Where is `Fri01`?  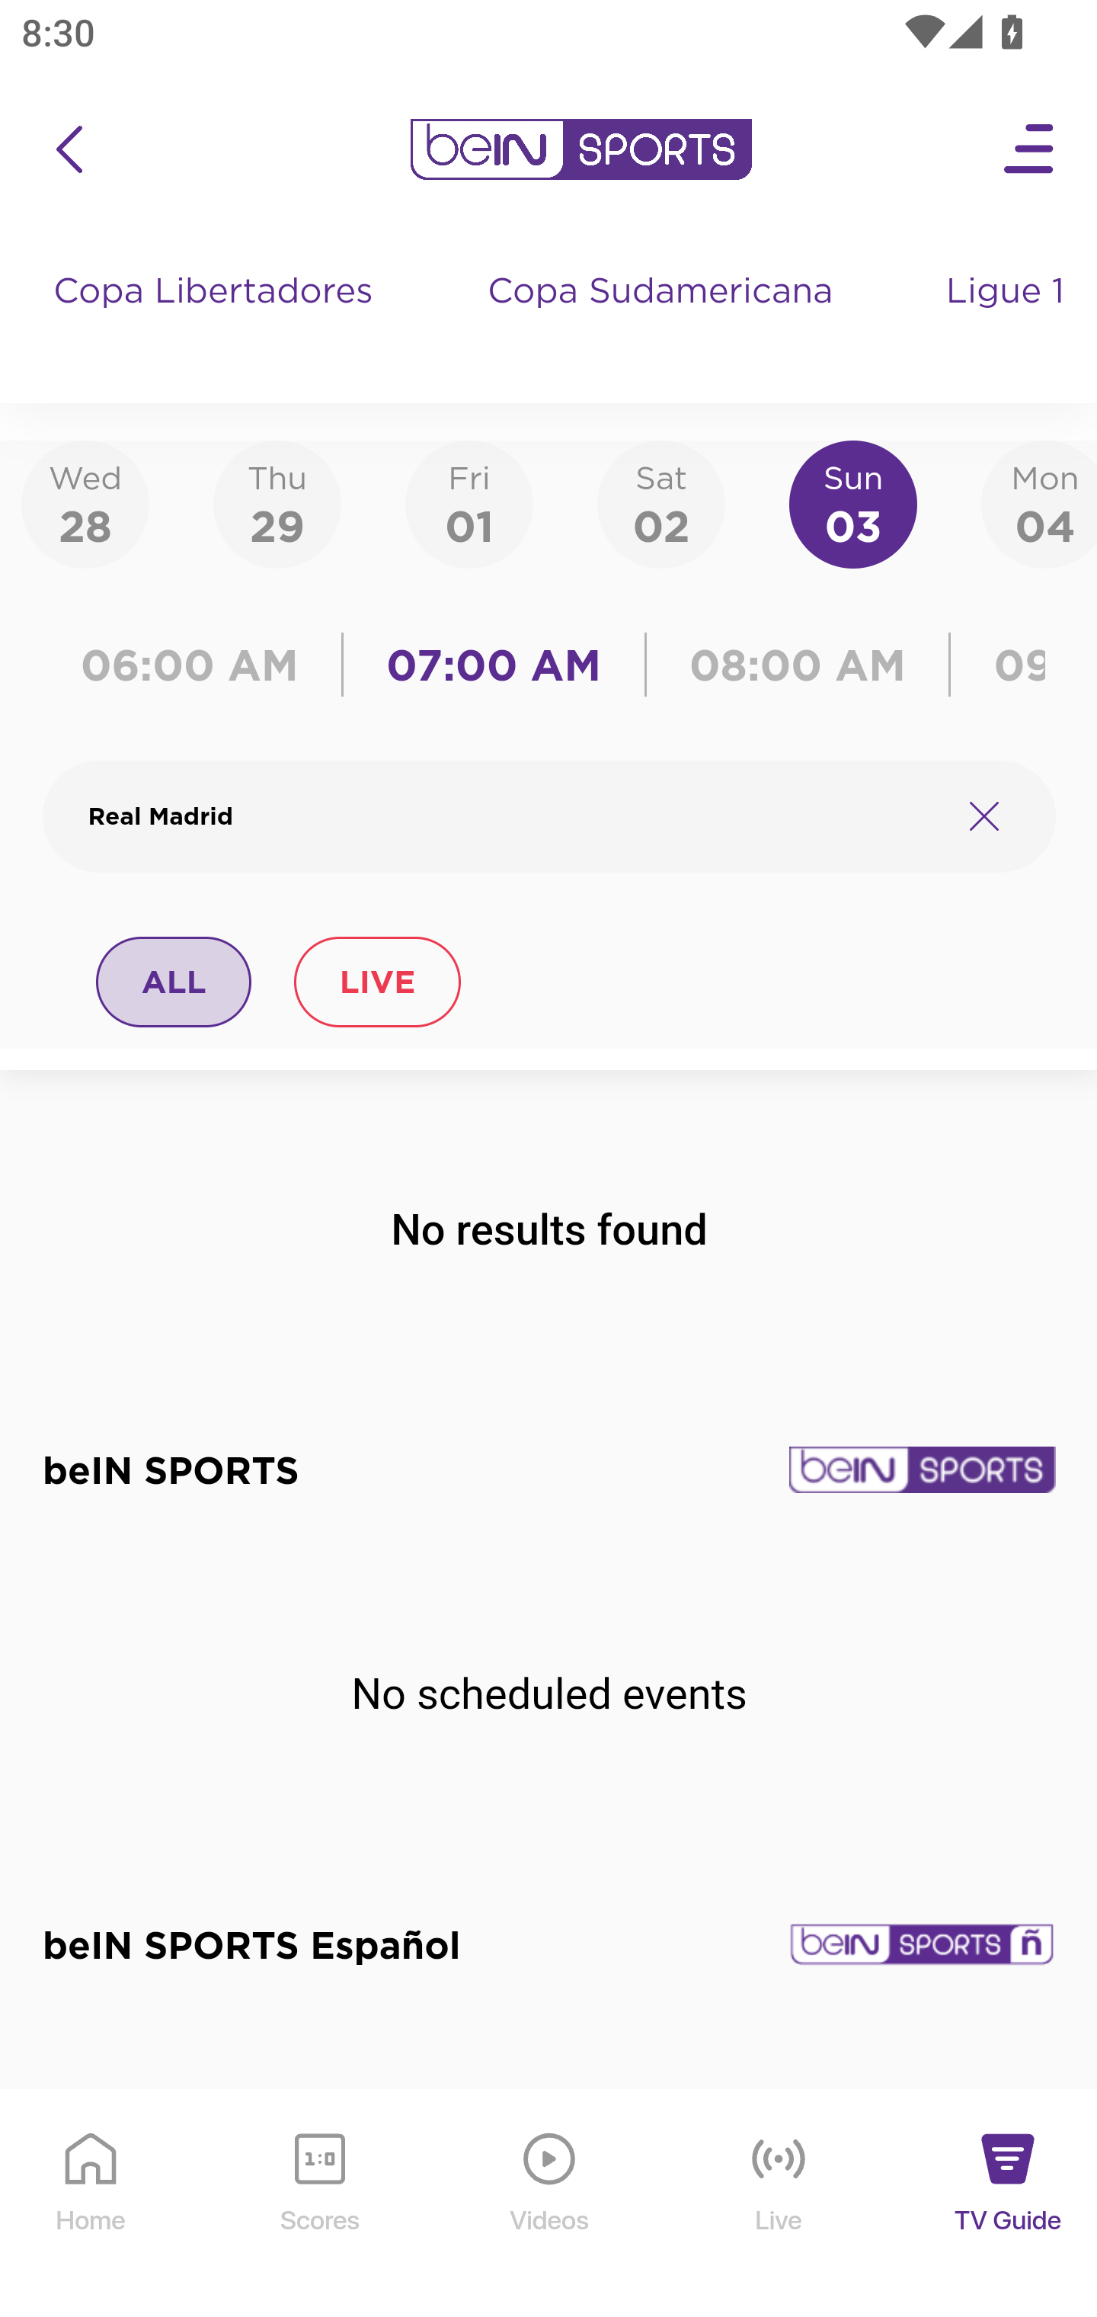 Fri01 is located at coordinates (469, 503).